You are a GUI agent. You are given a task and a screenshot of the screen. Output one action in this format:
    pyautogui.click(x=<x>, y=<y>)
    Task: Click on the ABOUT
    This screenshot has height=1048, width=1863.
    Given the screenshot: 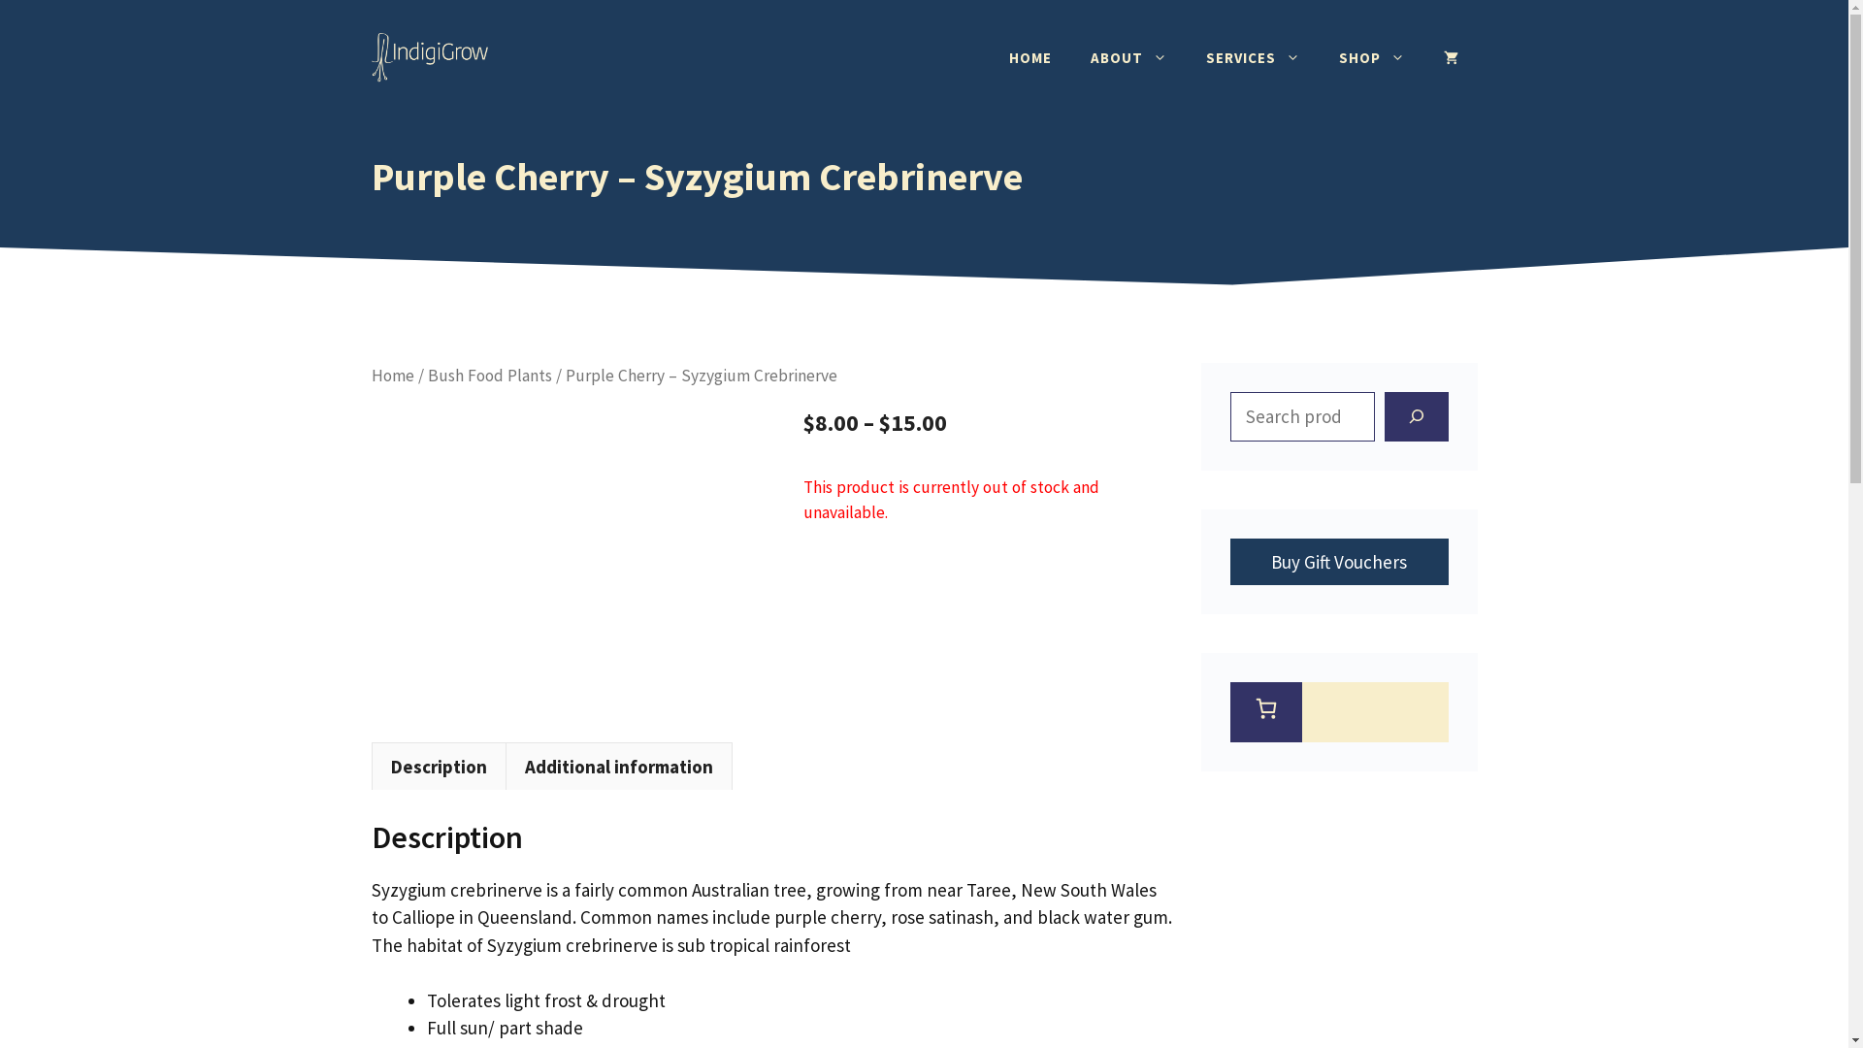 What is the action you would take?
    pyautogui.click(x=1129, y=58)
    